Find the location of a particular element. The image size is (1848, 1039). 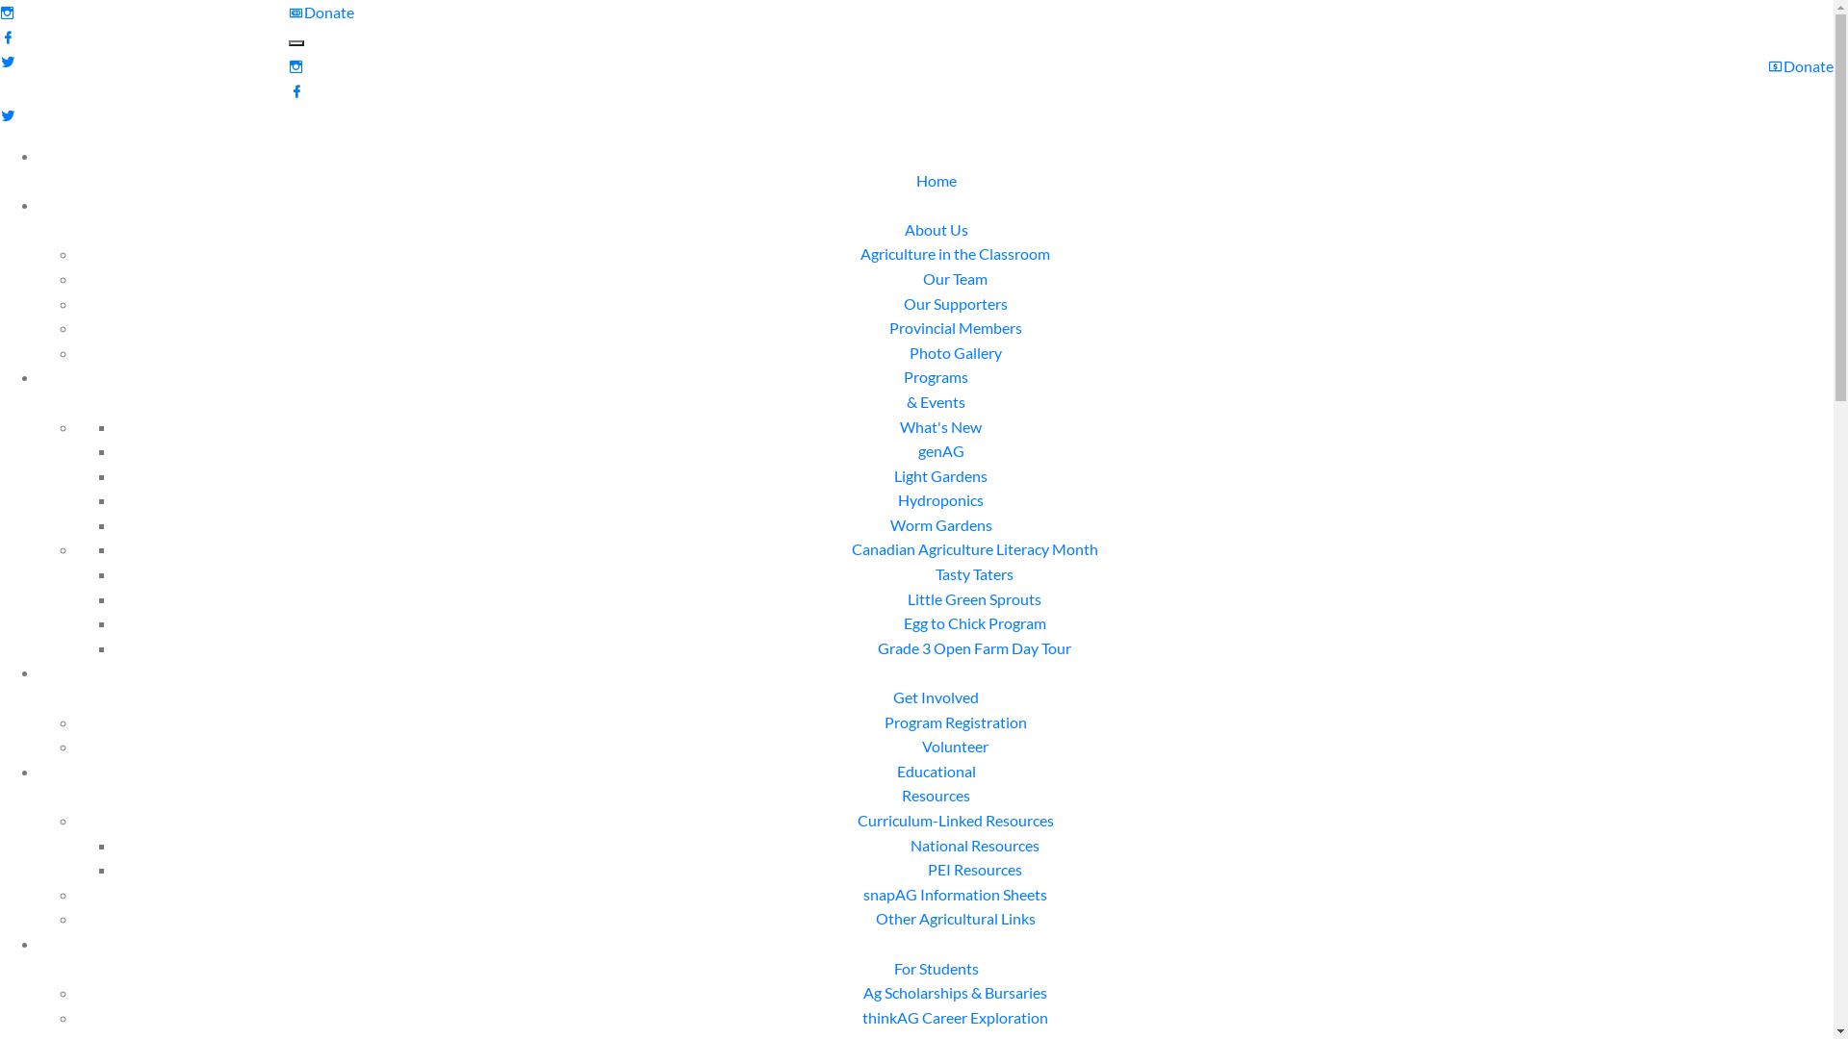

For Students is located at coordinates (936, 981).